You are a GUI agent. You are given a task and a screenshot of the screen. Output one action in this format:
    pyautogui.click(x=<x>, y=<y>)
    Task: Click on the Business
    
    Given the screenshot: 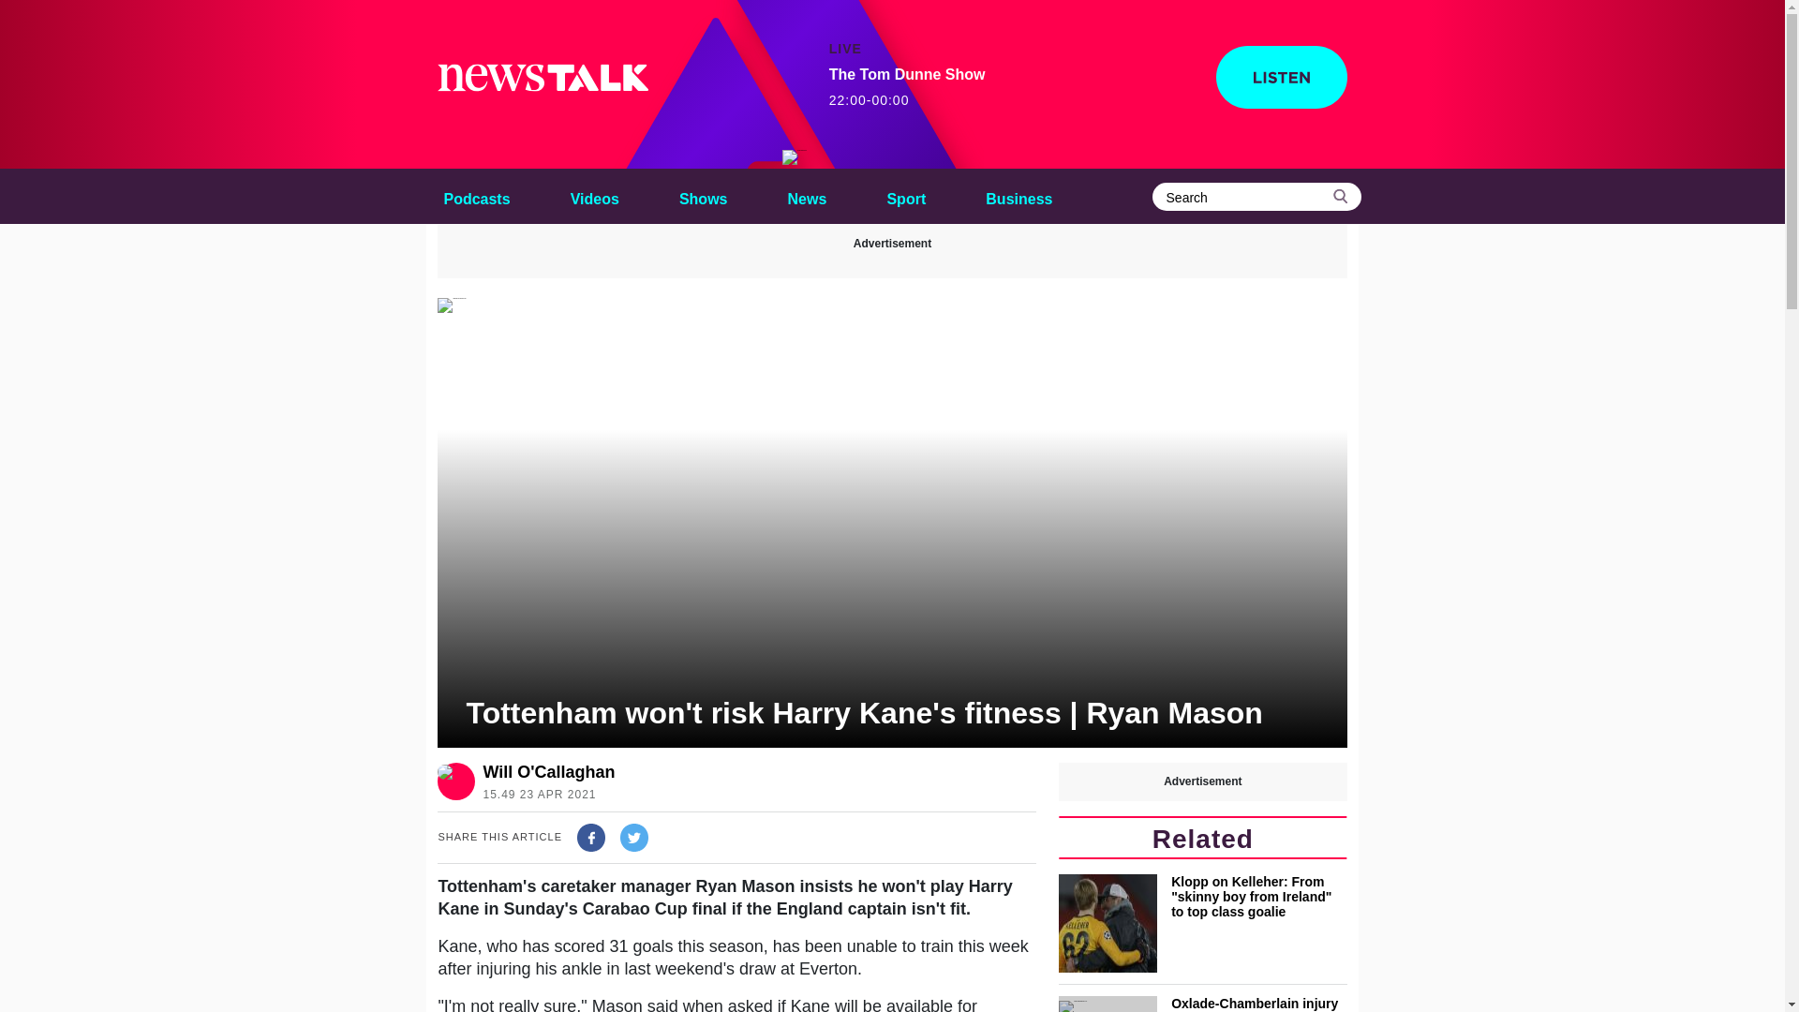 What is the action you would take?
    pyautogui.click(x=1018, y=196)
    